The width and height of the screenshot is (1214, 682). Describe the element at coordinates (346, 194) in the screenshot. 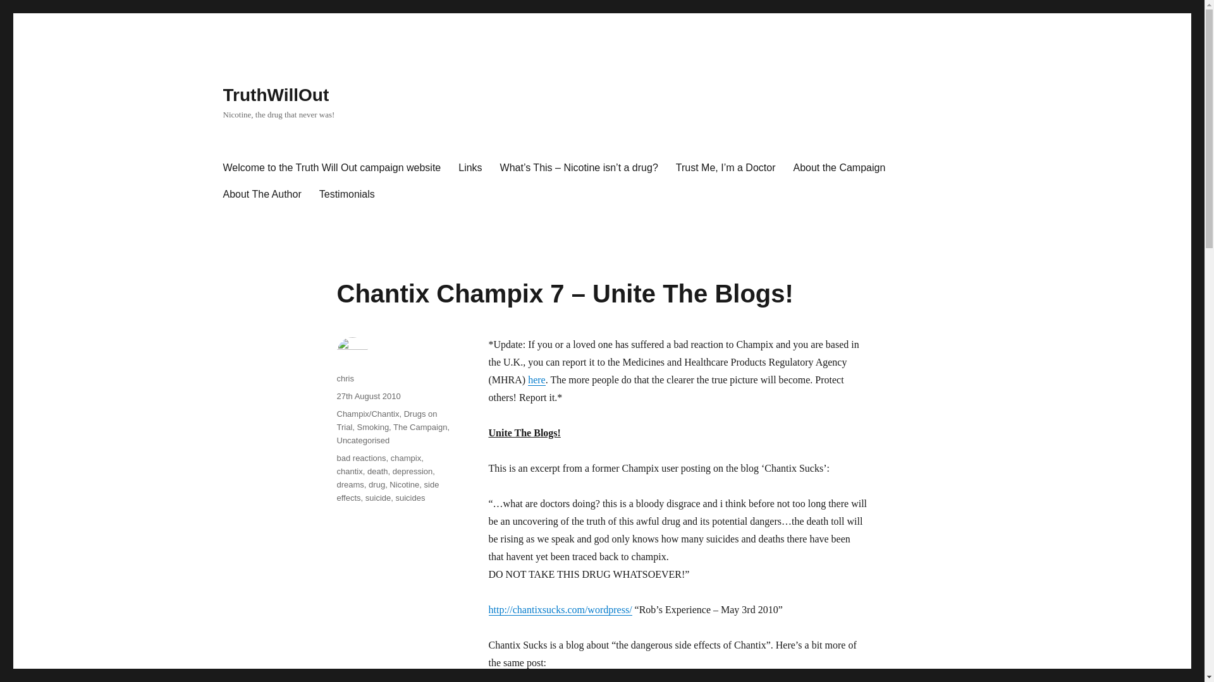

I see `Testimonials` at that location.